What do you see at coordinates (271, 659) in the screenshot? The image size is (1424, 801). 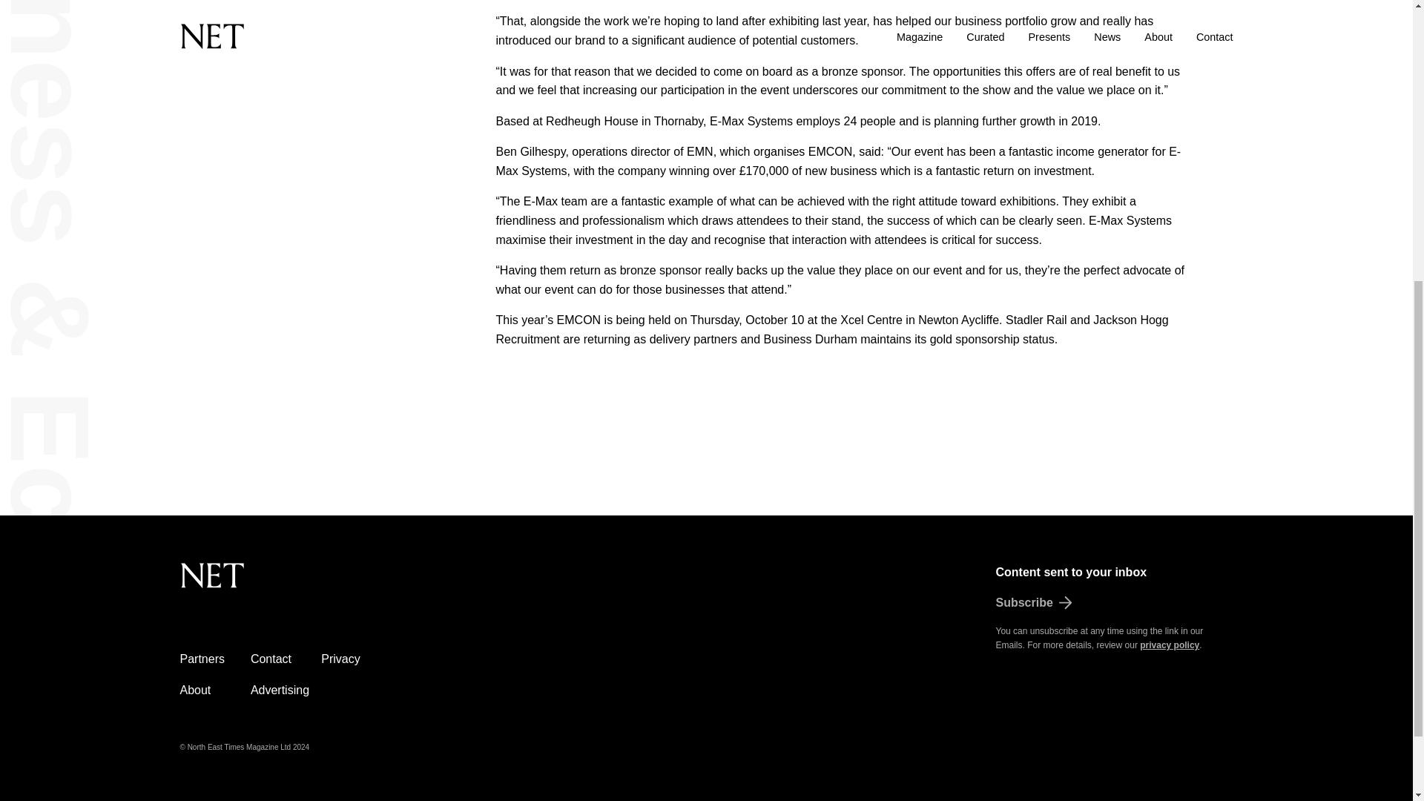 I see `Contact` at bounding box center [271, 659].